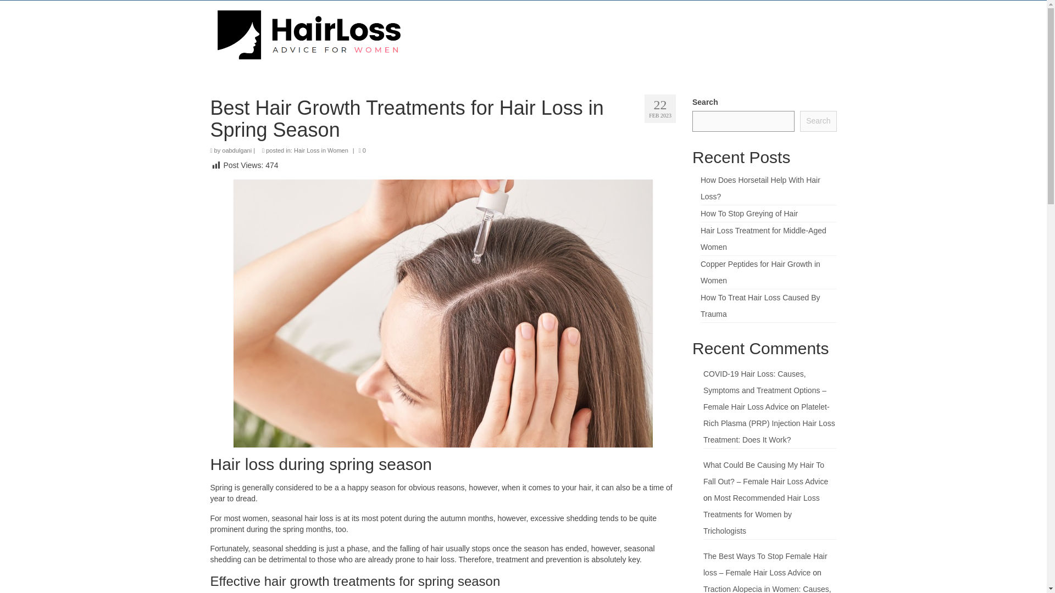  Describe the element at coordinates (321, 150) in the screenshot. I see `Hair Loss in Women` at that location.